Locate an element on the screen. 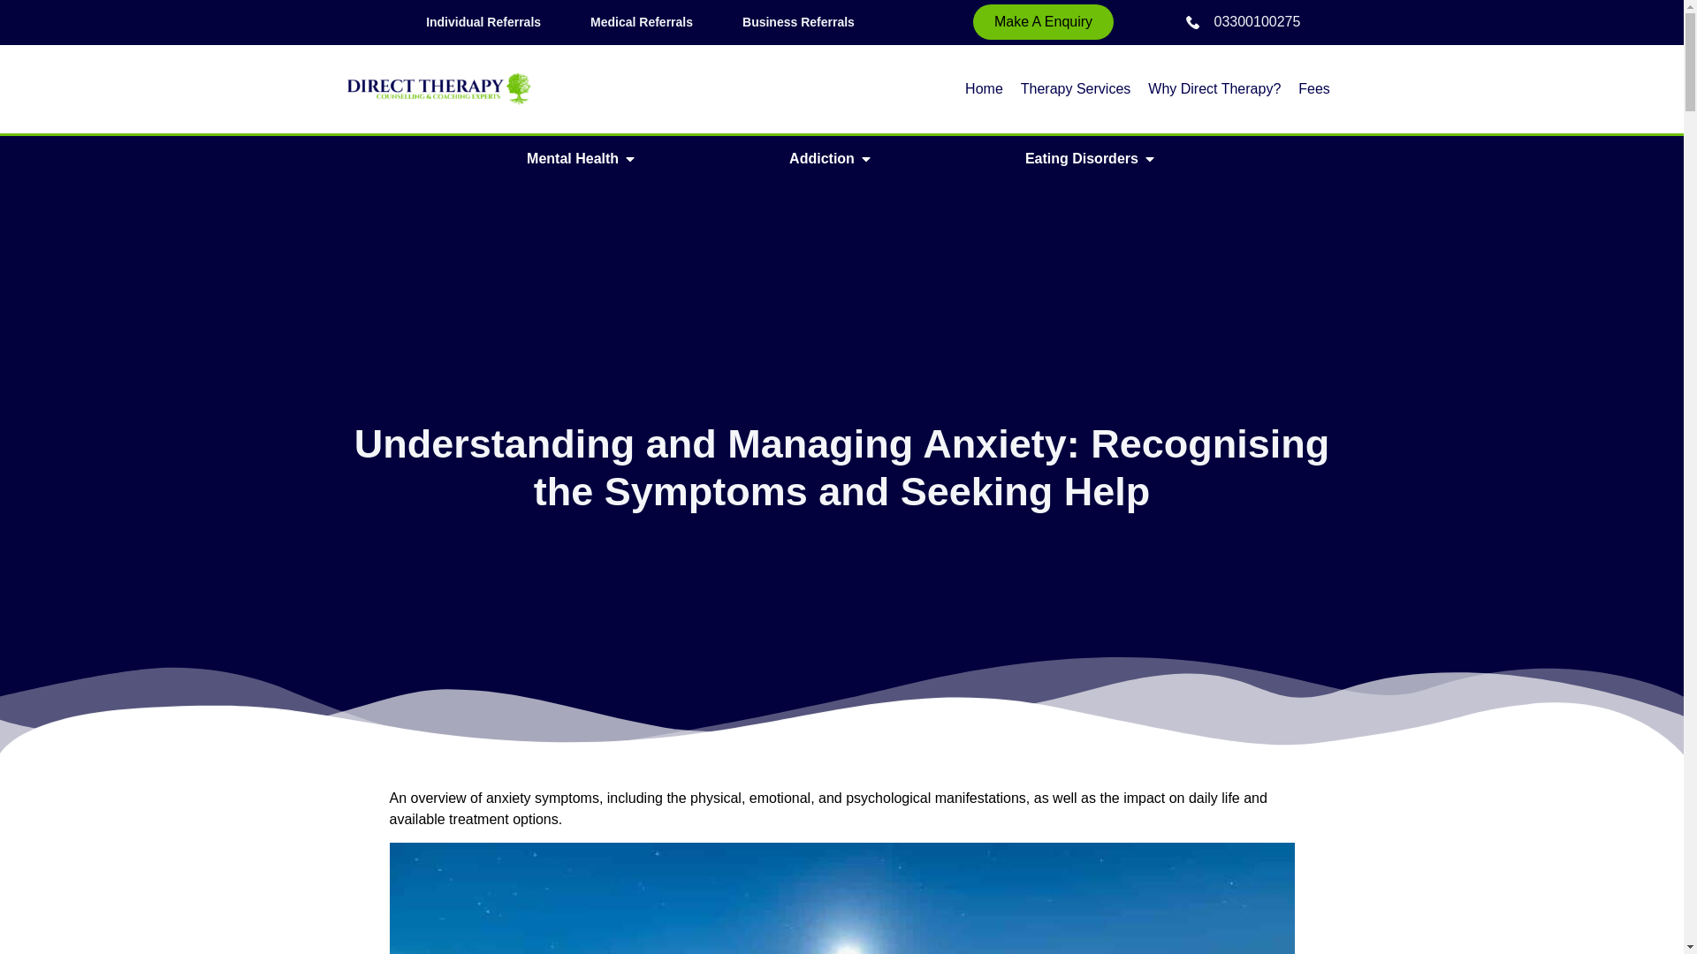  Medical Referrals is located at coordinates (642, 22).